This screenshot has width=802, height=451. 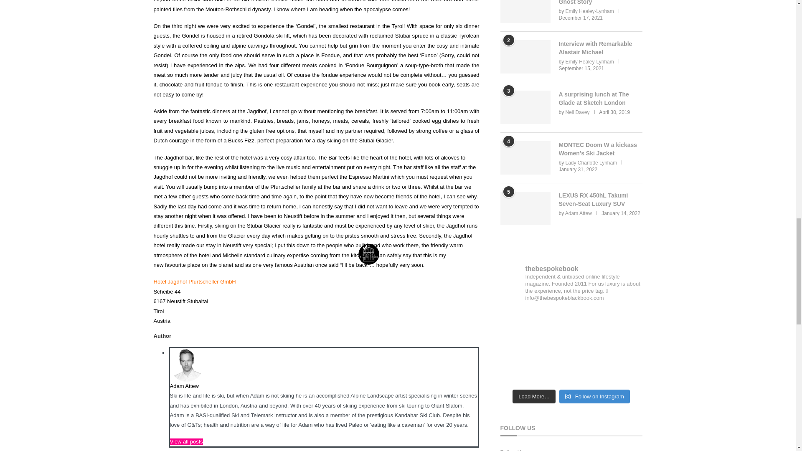 I want to click on Adam Attew, so click(x=184, y=386).